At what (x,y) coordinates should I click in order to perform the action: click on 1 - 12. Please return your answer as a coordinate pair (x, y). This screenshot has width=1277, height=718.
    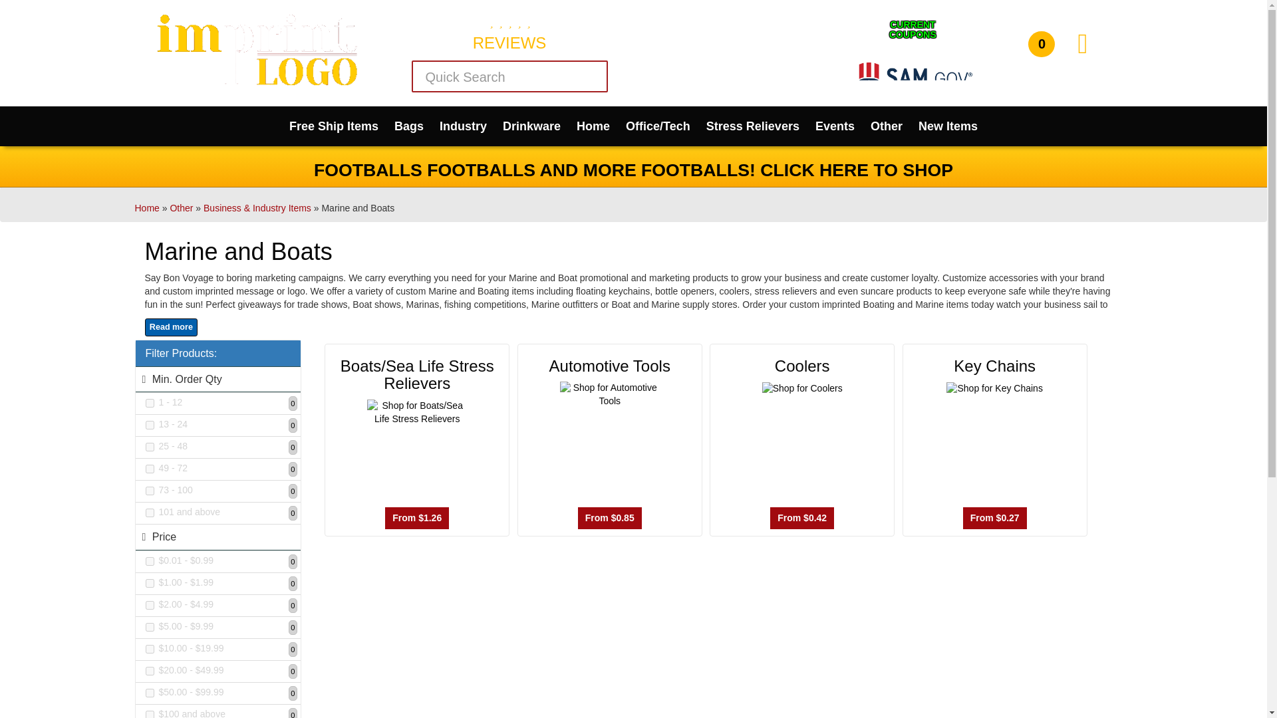
    Looking at the image, I should click on (149, 403).